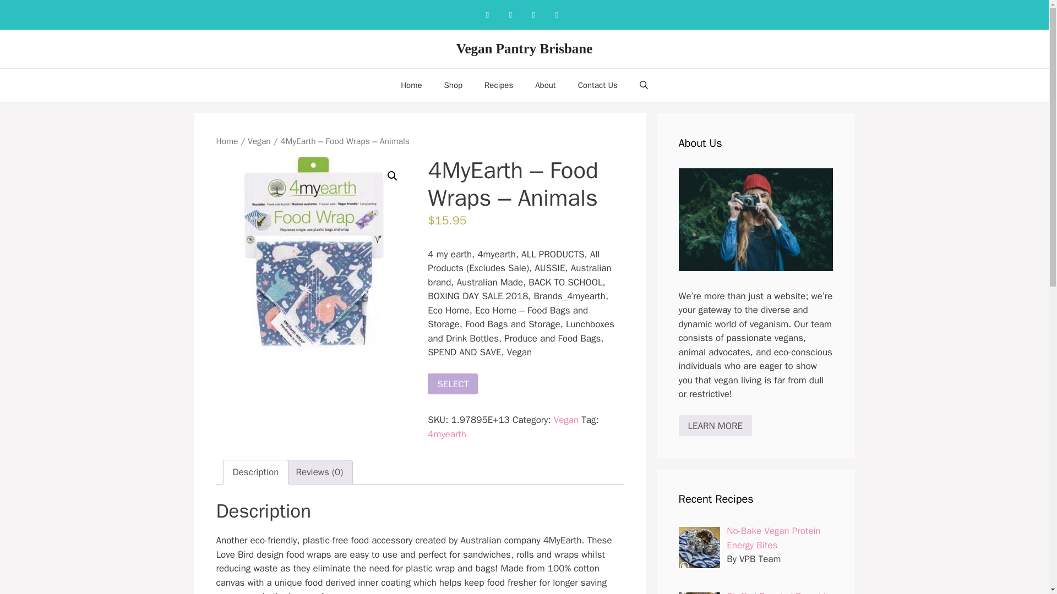 The height and width of the screenshot is (594, 1057). What do you see at coordinates (411, 85) in the screenshot?
I see `Home` at bounding box center [411, 85].